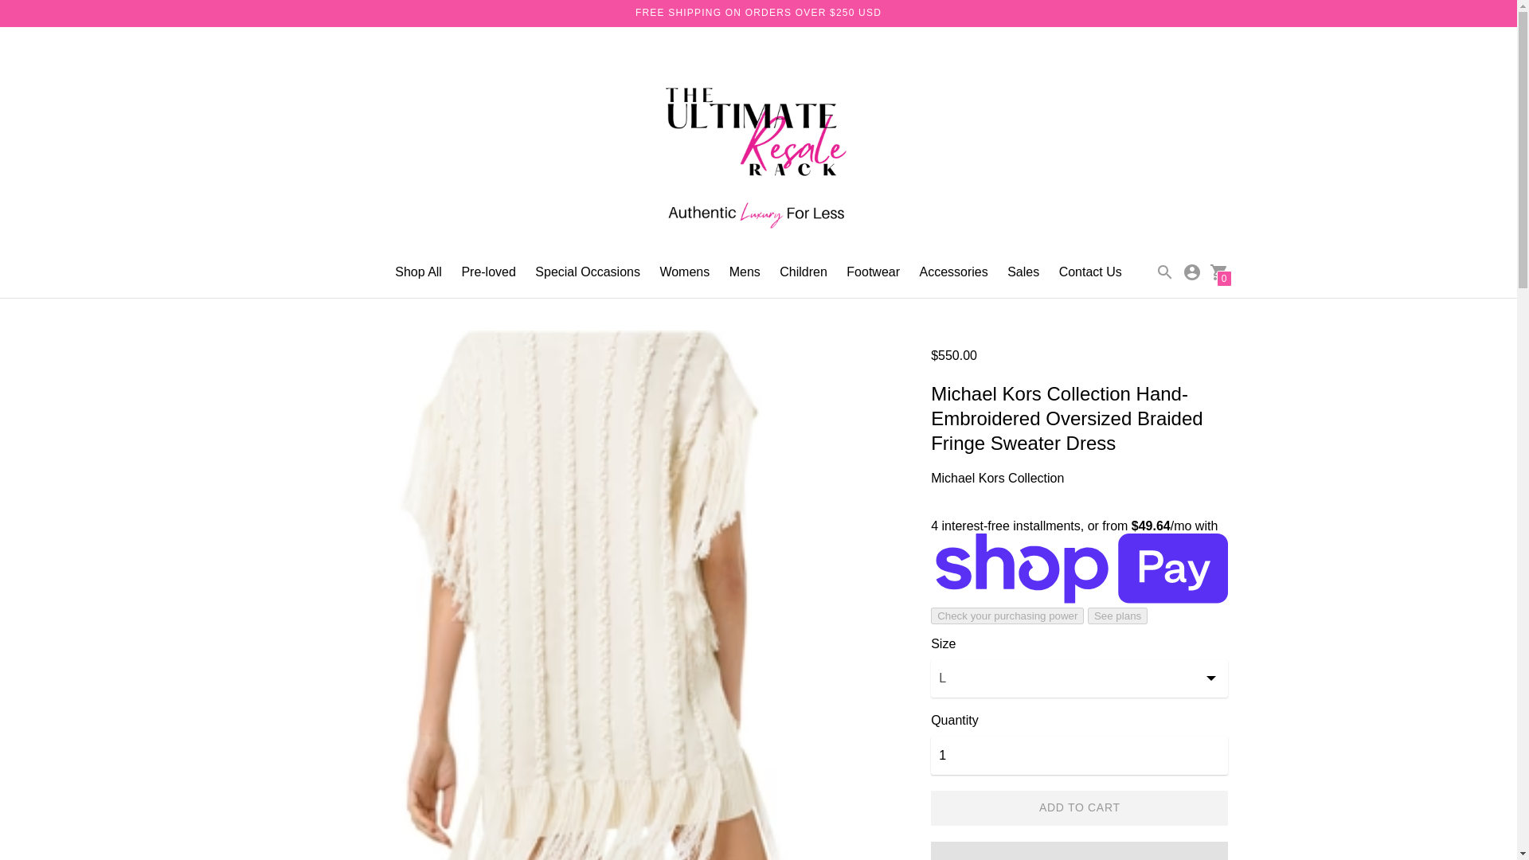 This screenshot has height=860, width=1529. I want to click on Shop All, so click(417, 271).